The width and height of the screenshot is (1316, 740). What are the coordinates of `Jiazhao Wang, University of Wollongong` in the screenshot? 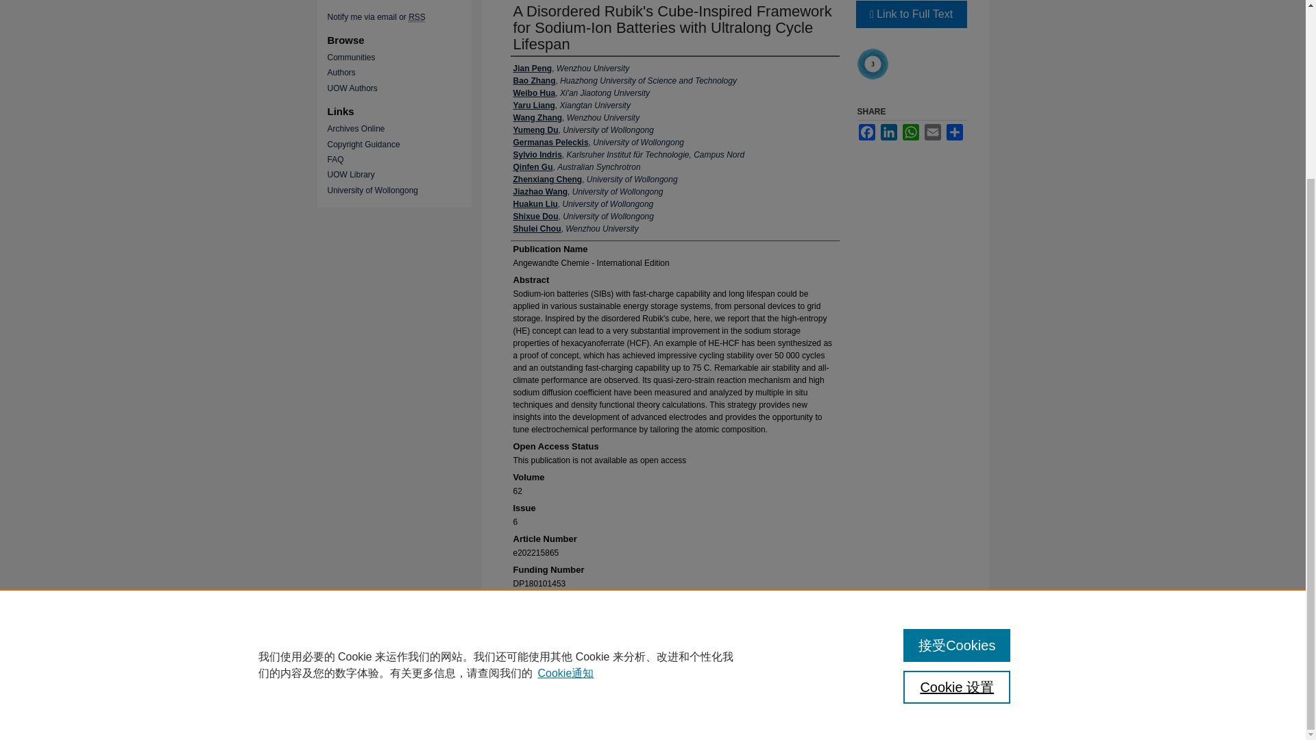 It's located at (588, 192).